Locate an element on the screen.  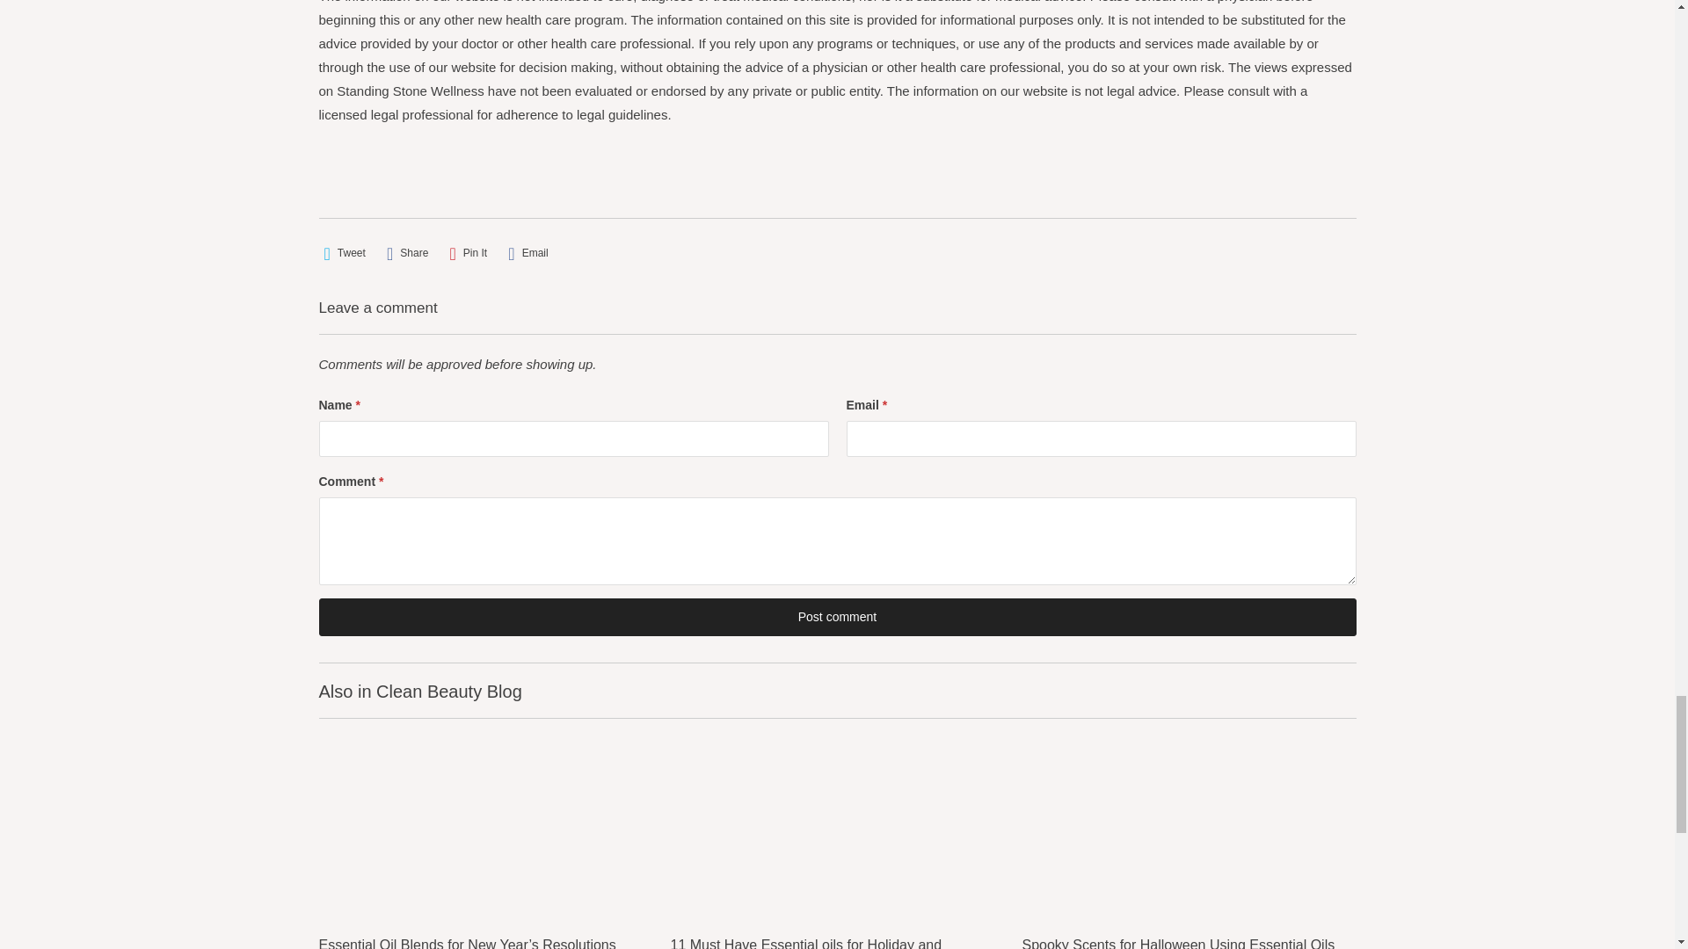
11 Must Have Essential oils for Holiday and Christmas Cheer is located at coordinates (837, 940).